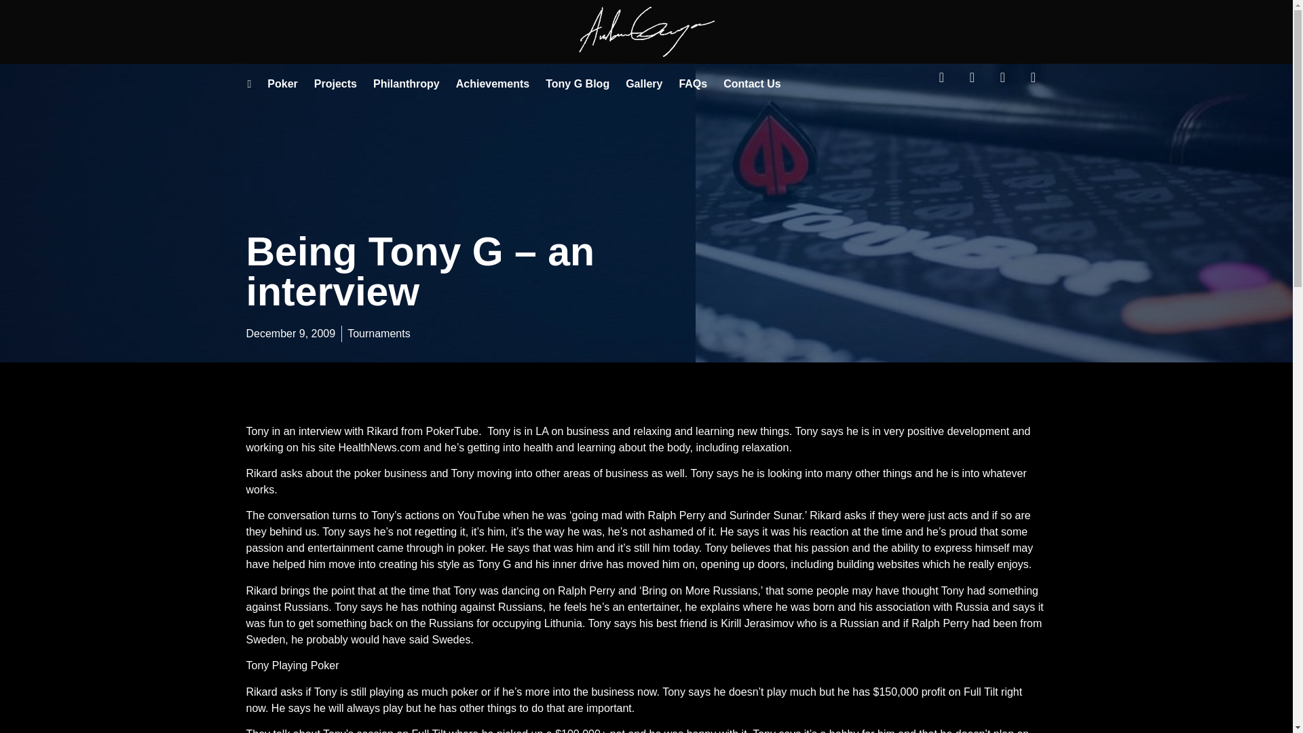 This screenshot has height=733, width=1303. Describe the element at coordinates (406, 84) in the screenshot. I see `Philanthropy` at that location.